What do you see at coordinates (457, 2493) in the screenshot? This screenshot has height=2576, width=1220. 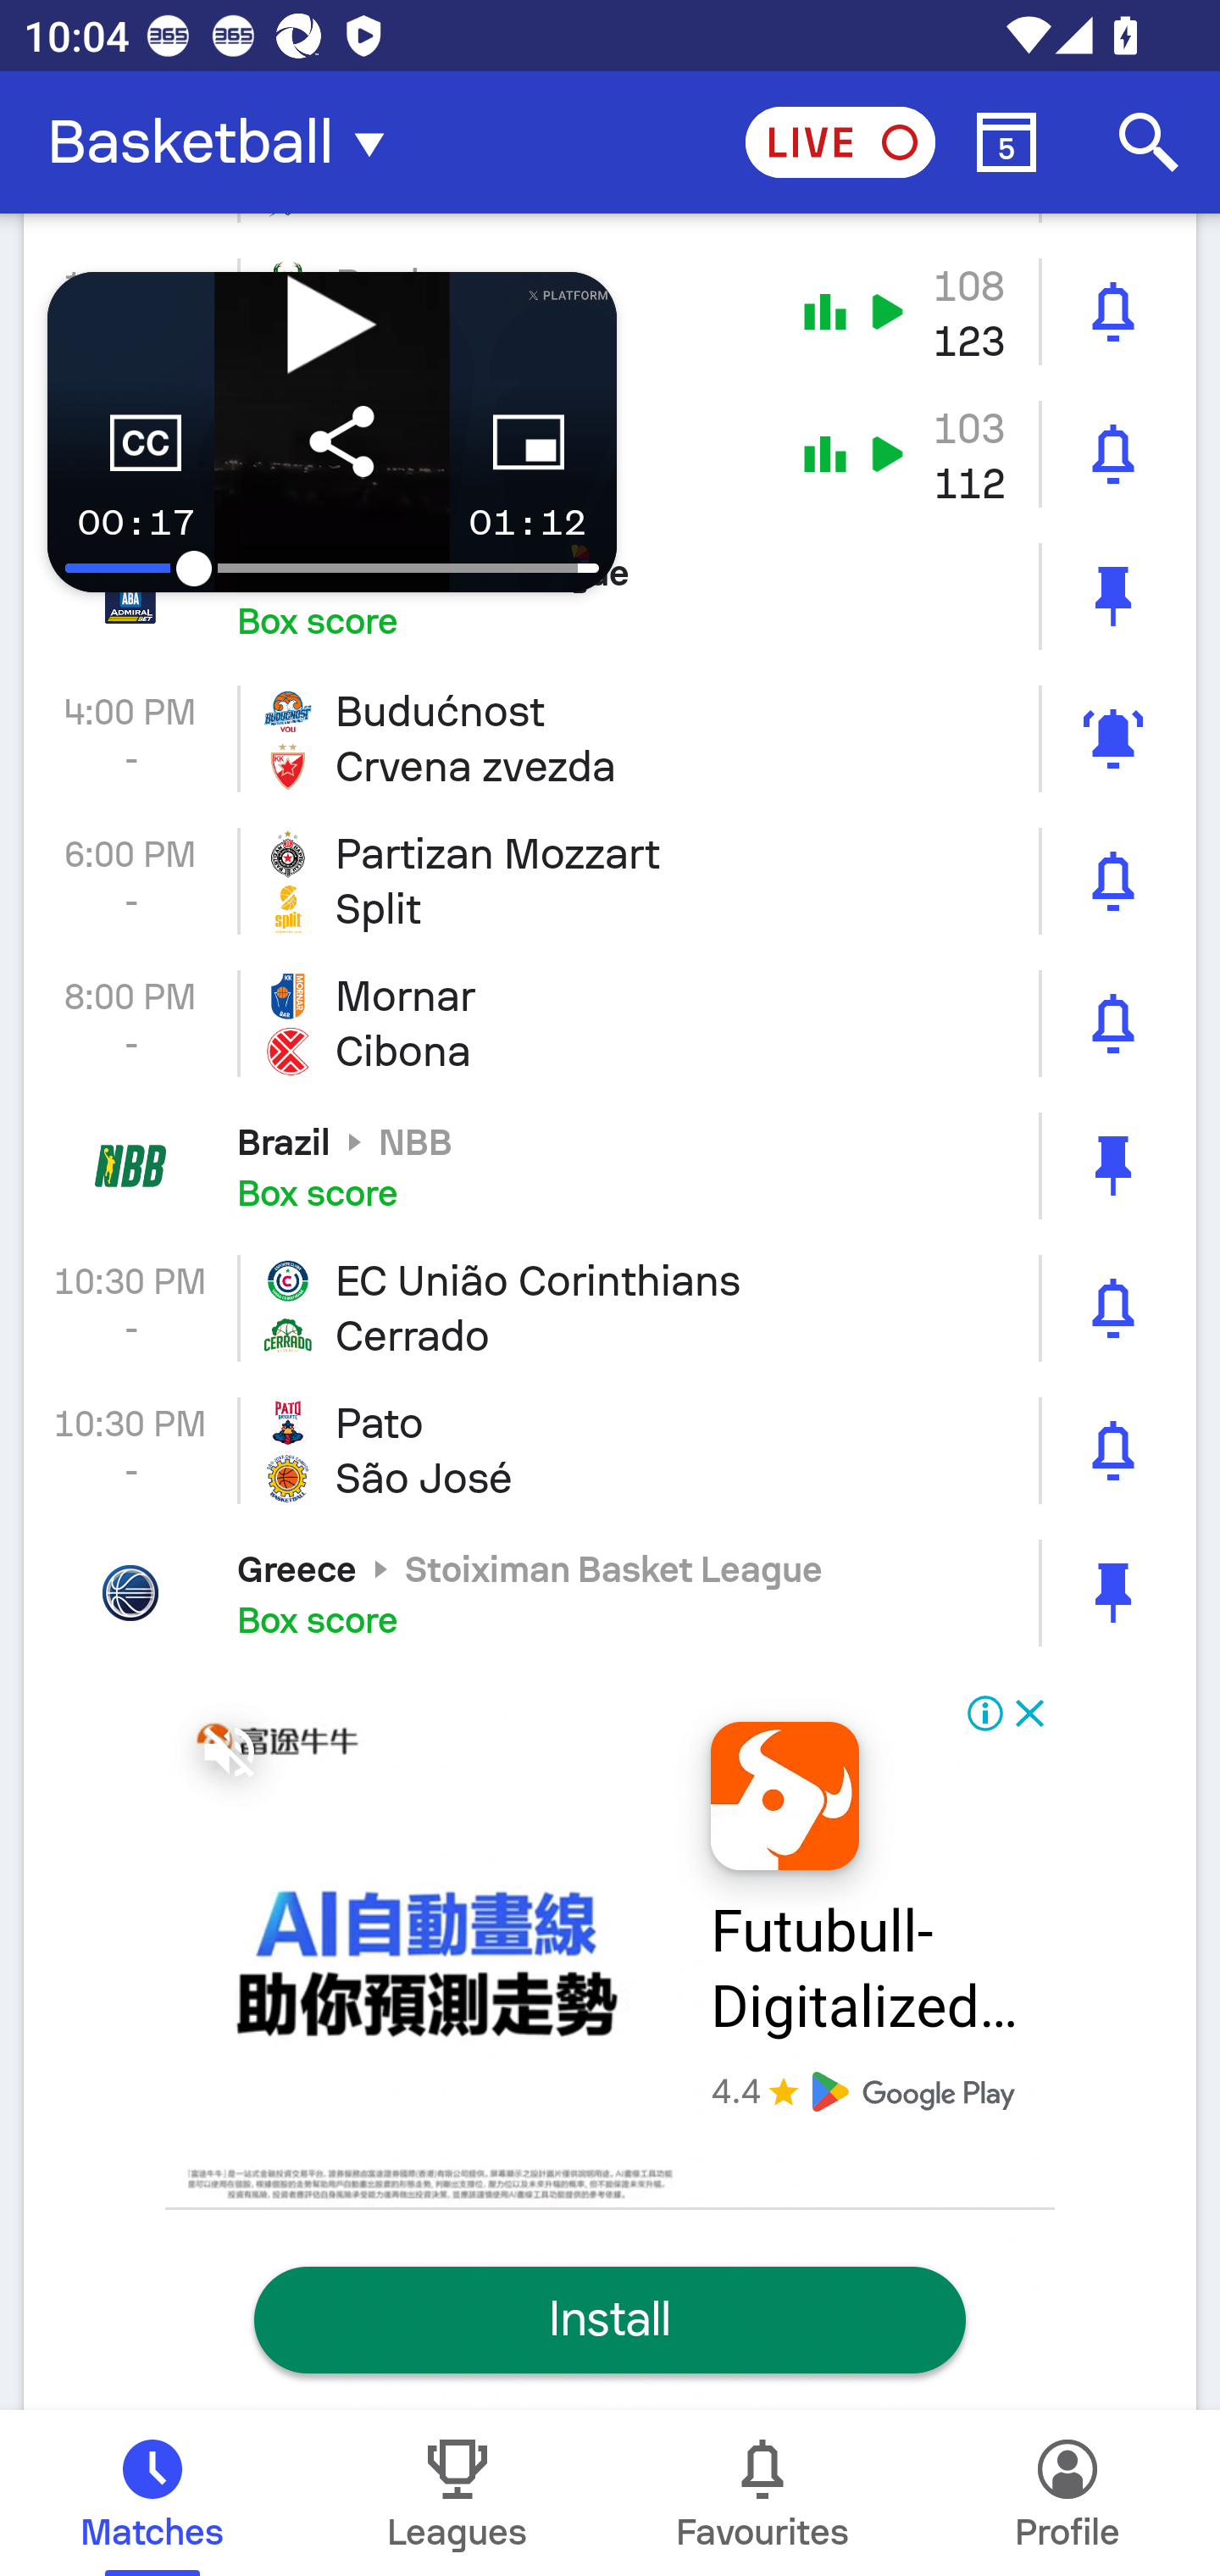 I see `Leagues` at bounding box center [457, 2493].